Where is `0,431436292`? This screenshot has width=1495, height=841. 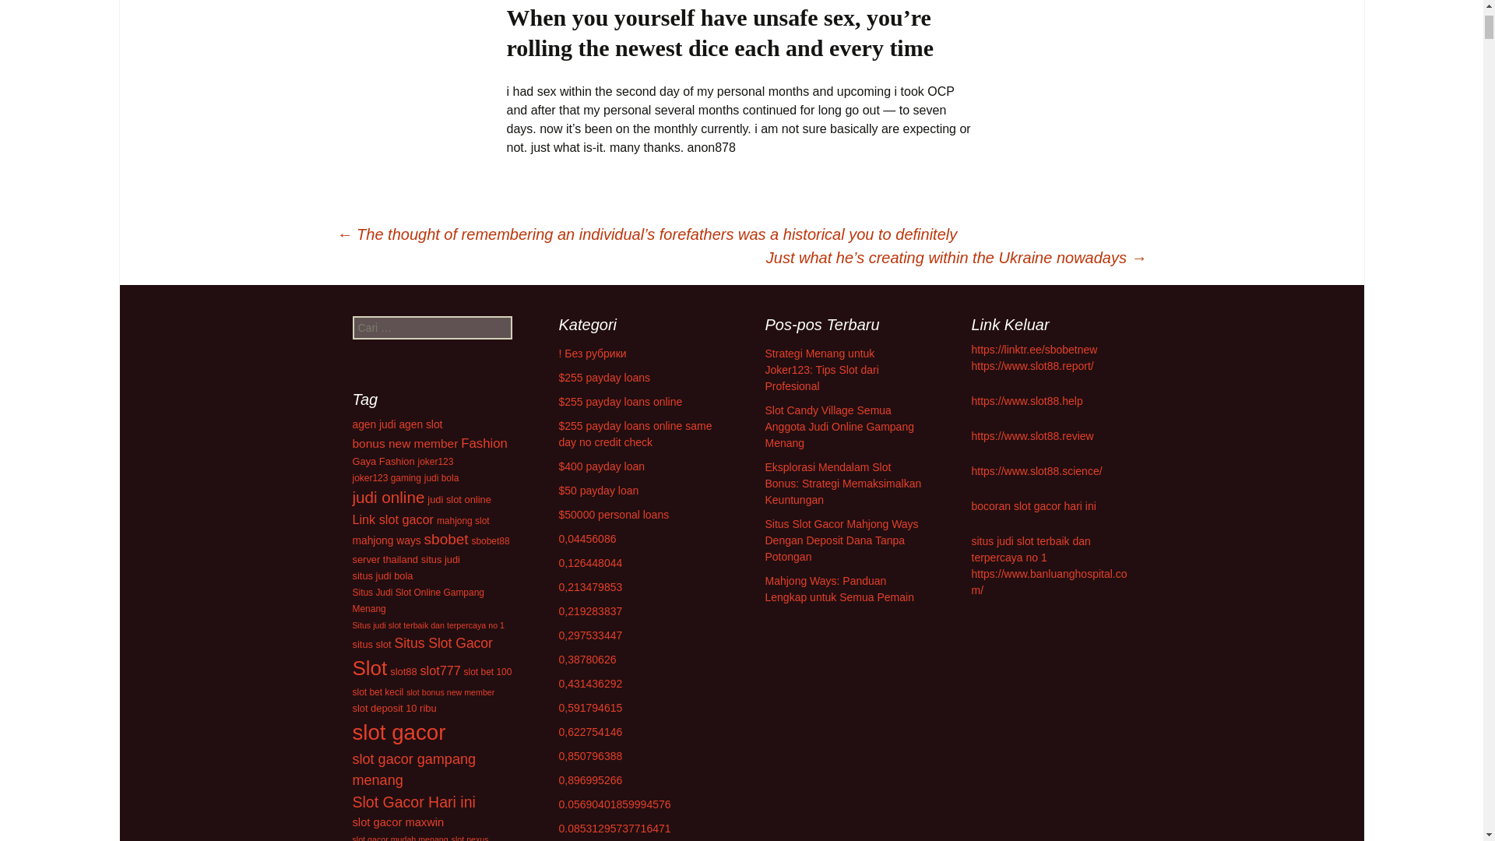 0,431436292 is located at coordinates (591, 684).